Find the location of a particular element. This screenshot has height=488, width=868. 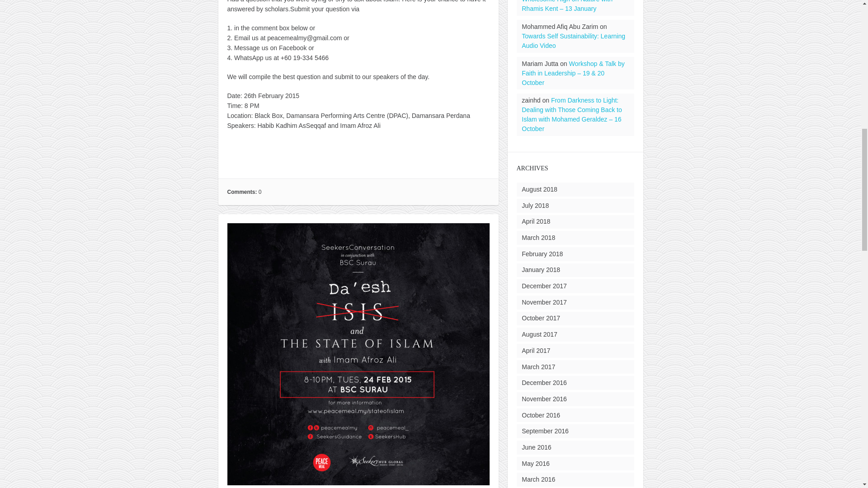

July 2018 is located at coordinates (535, 206).